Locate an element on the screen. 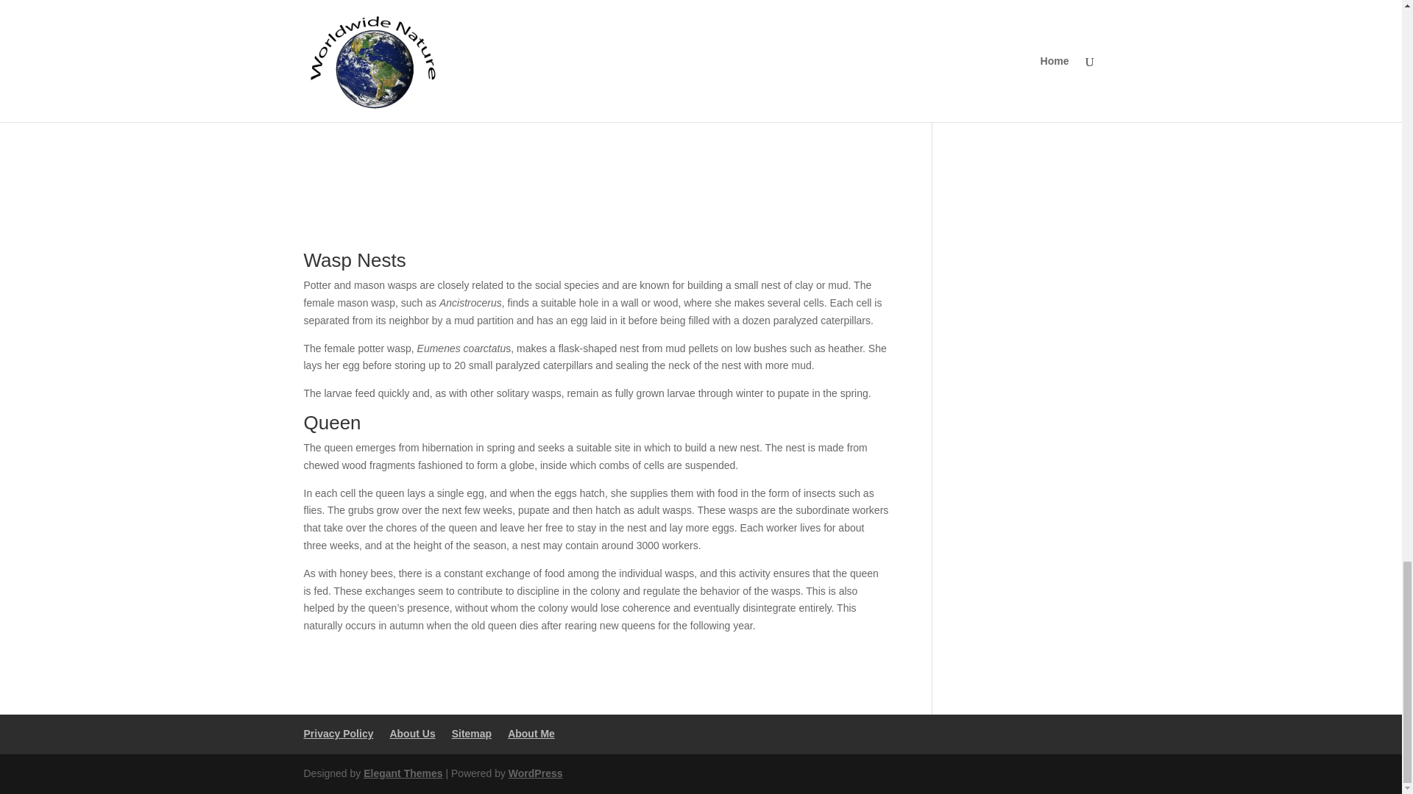 This screenshot has height=794, width=1413. WordPress is located at coordinates (536, 773).